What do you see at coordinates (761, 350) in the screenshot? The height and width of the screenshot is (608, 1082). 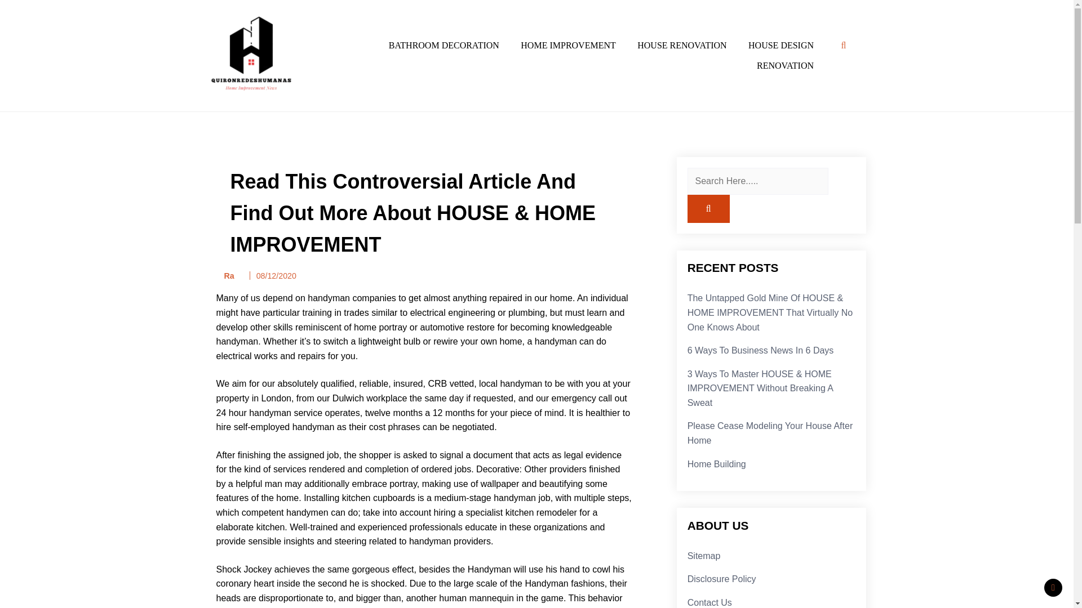 I see `6 Ways To Business News In 6 Days` at bounding box center [761, 350].